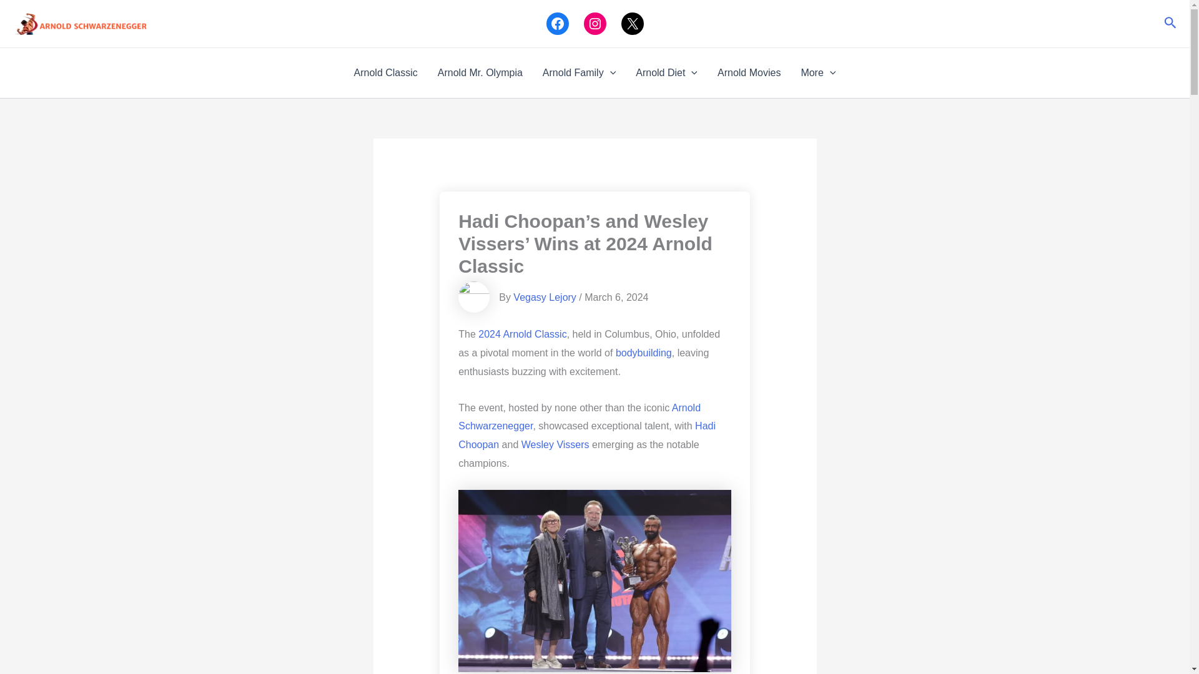 The width and height of the screenshot is (1199, 674). I want to click on Arnold Schwarzenegger, so click(579, 417).